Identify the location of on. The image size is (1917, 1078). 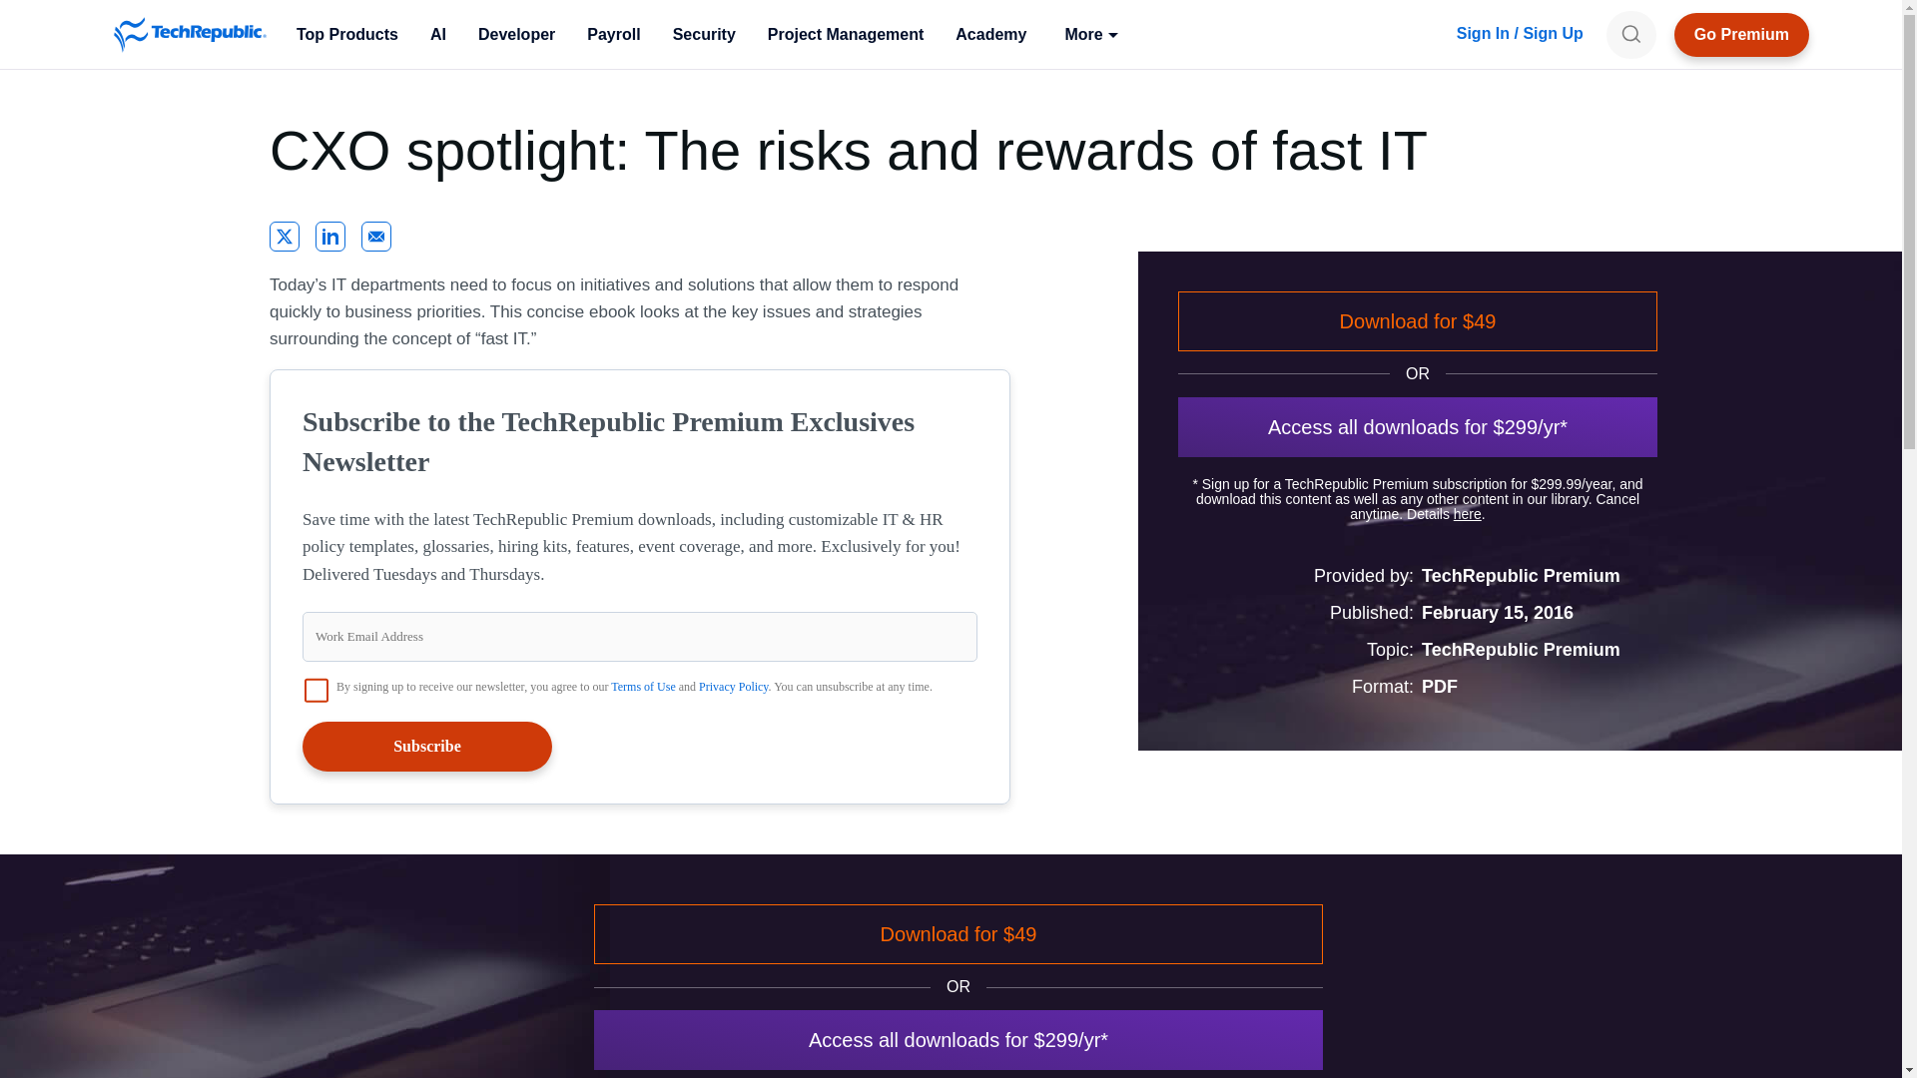
(316, 691).